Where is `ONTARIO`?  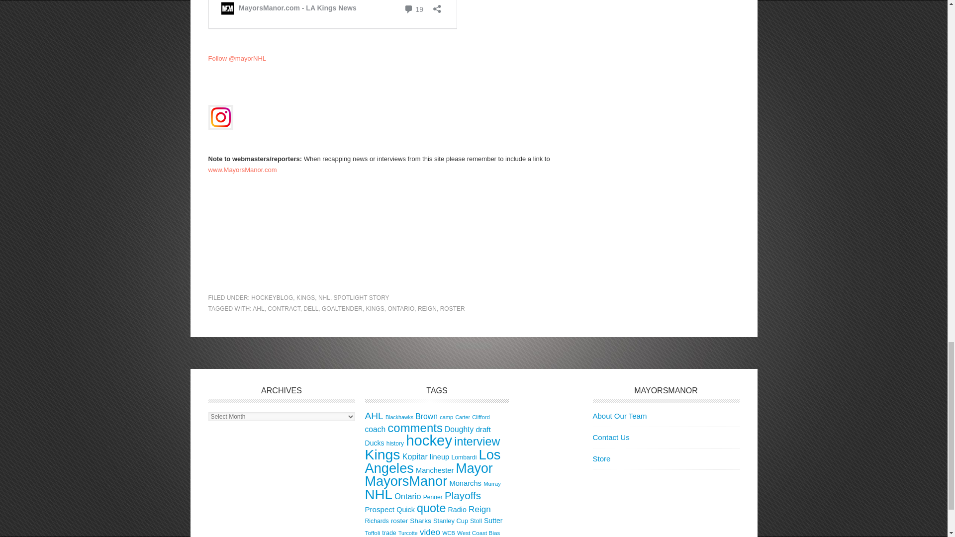
ONTARIO is located at coordinates (401, 308).